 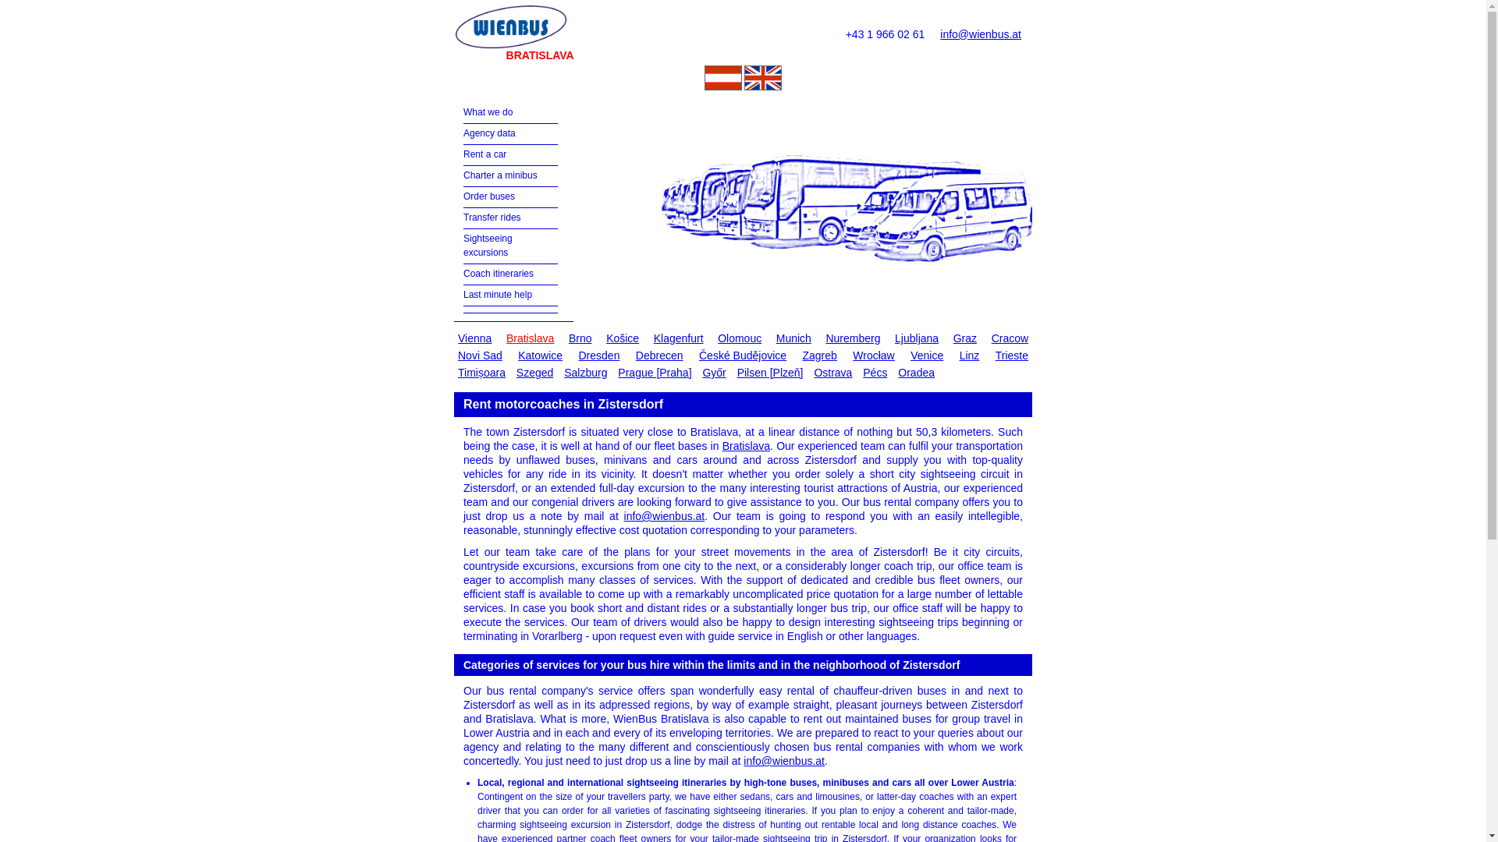 I want to click on Travel itineraries in Bratislava, so click(x=498, y=273).